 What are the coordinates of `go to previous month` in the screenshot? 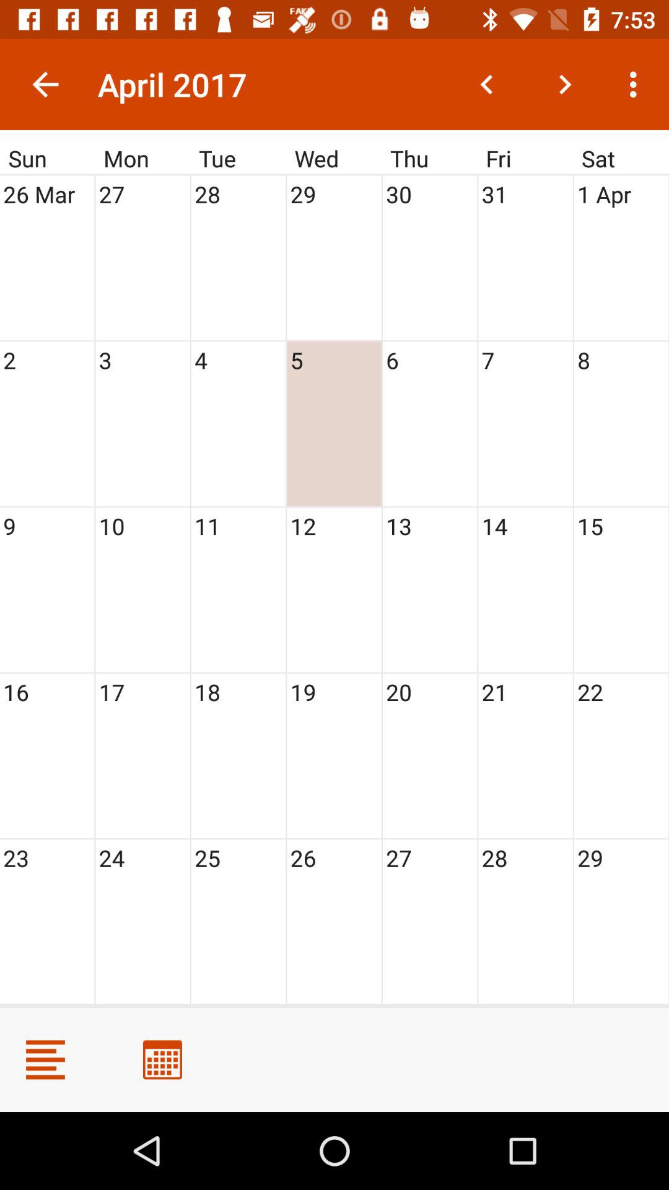 It's located at (487, 84).